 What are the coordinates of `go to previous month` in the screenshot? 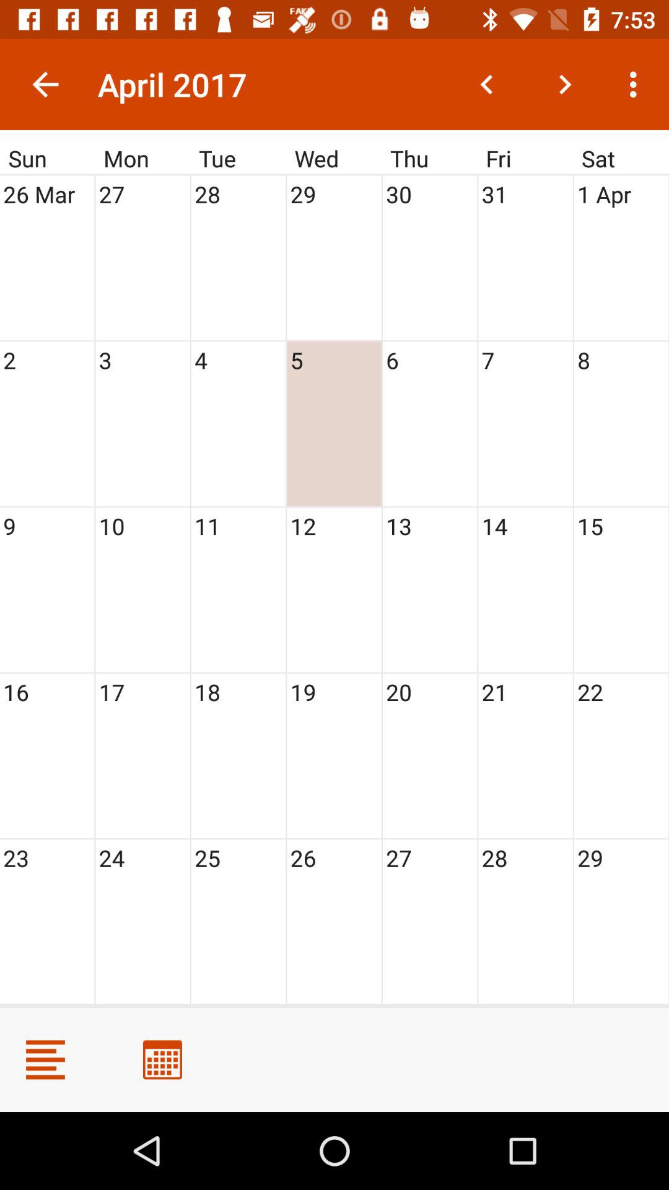 It's located at (487, 84).